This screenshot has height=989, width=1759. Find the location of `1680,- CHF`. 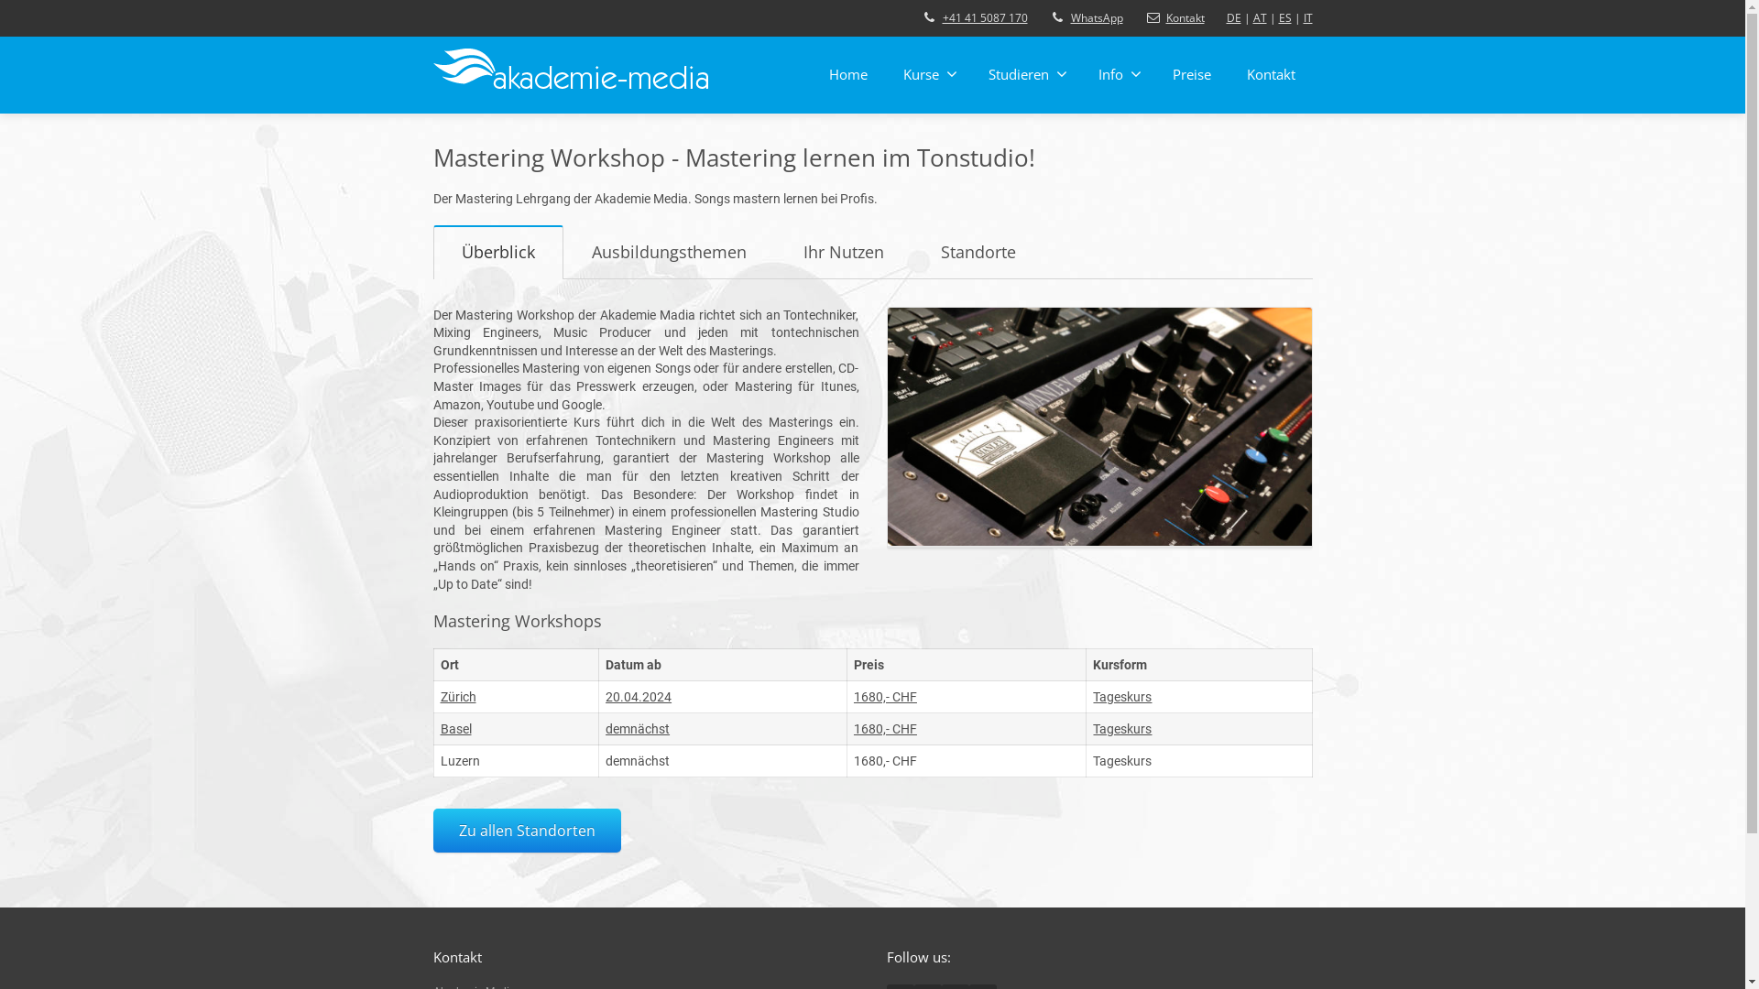

1680,- CHF is located at coordinates (885, 729).